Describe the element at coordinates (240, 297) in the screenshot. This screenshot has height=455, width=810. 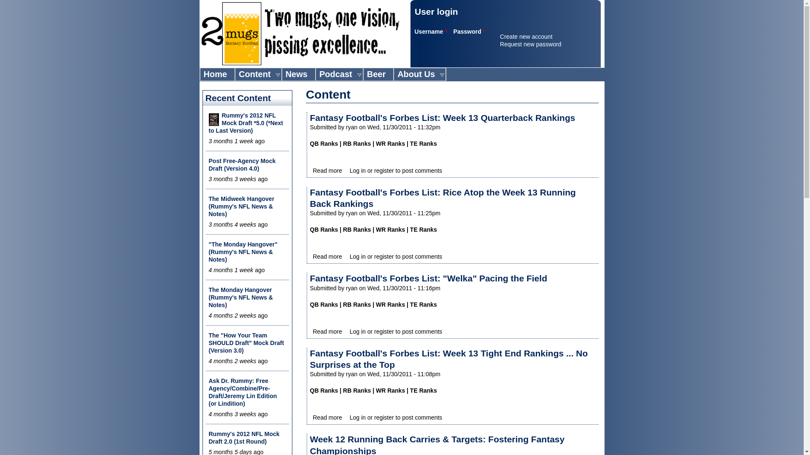
I see `The Monday Hangover (Rummy's NFL News & Notes)` at that location.